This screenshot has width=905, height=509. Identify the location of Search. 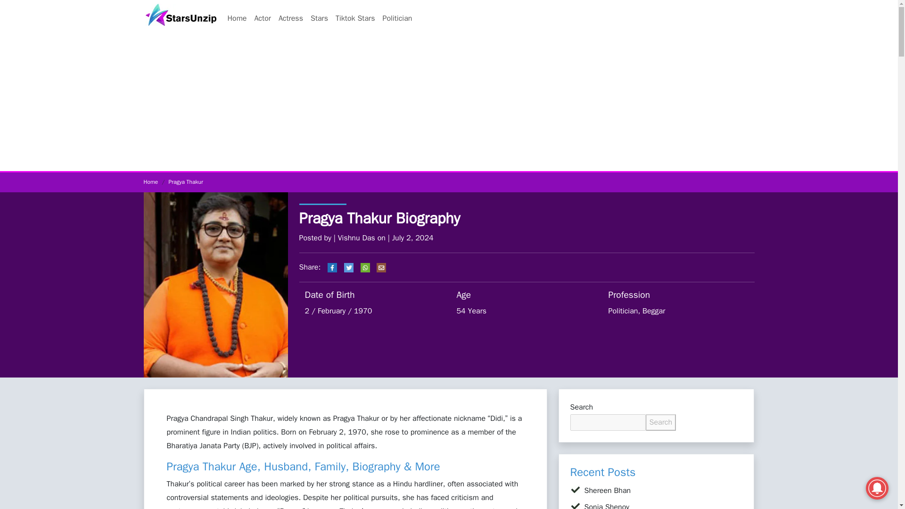
(661, 422).